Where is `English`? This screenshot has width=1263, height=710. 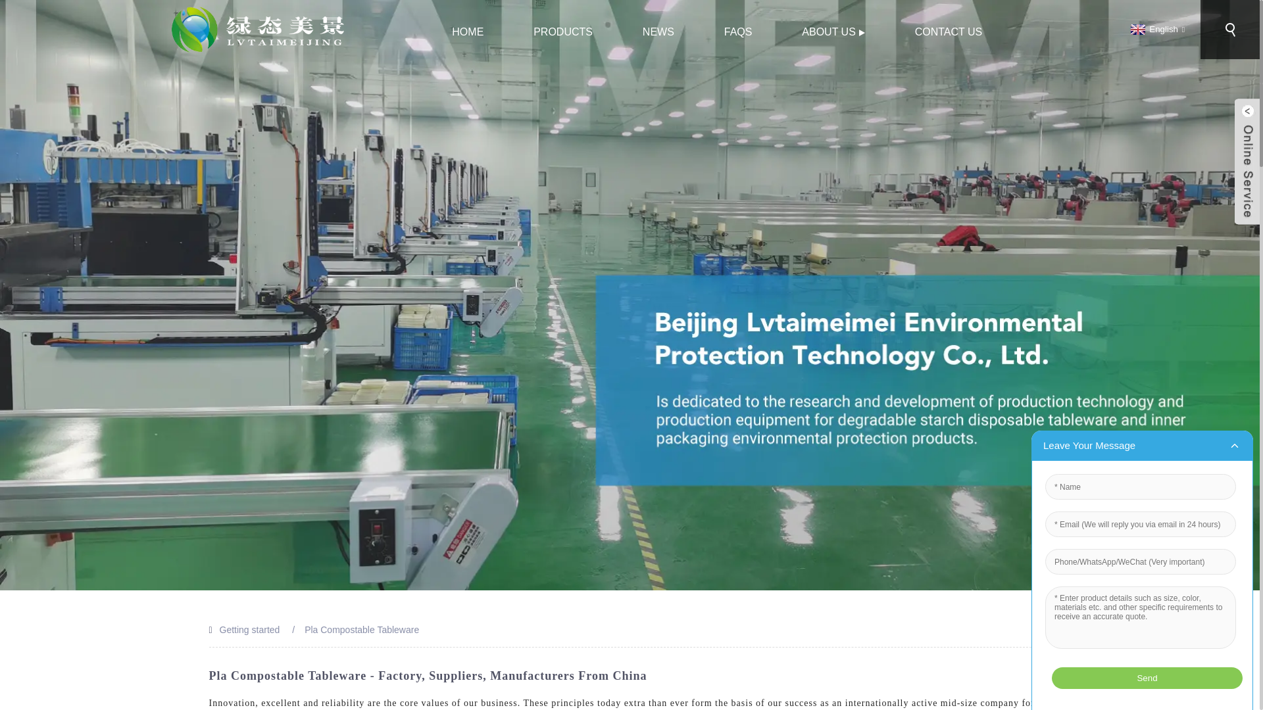
English is located at coordinates (1156, 29).